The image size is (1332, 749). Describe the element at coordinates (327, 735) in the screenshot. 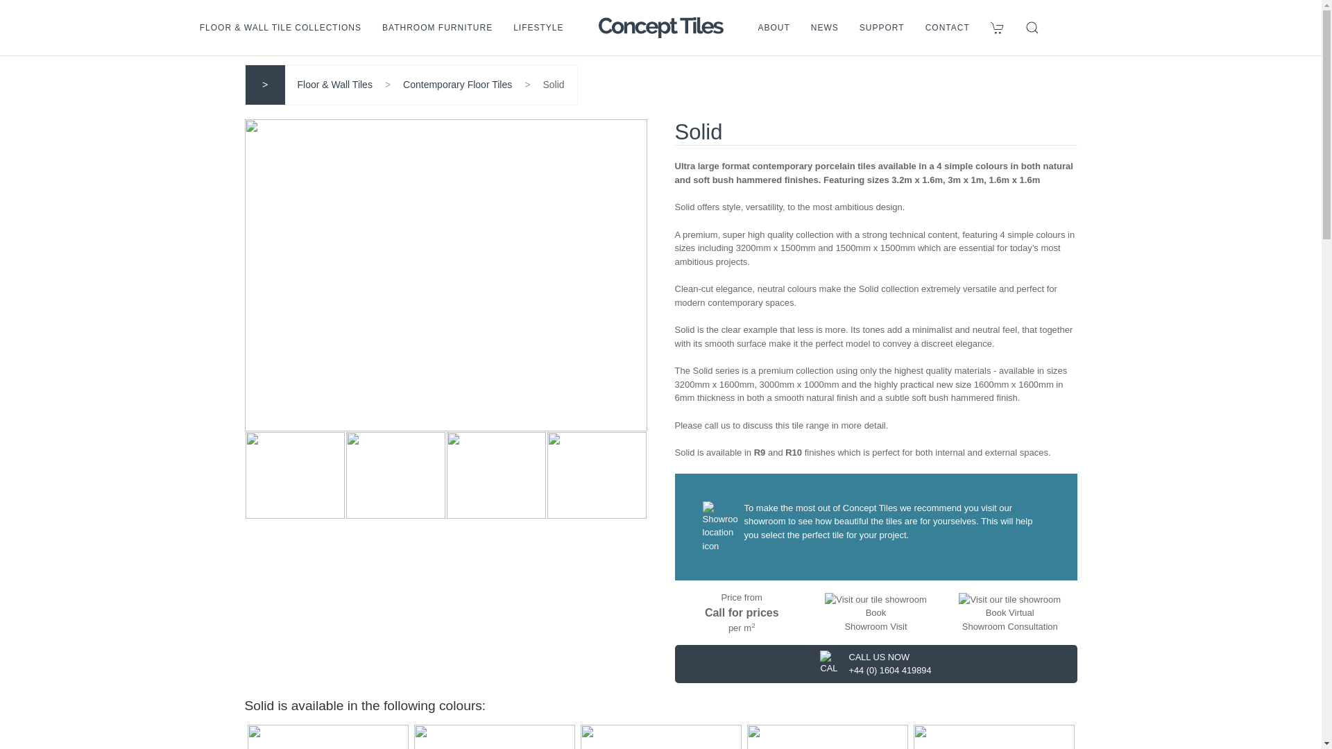

I see `BLACK TILE` at that location.